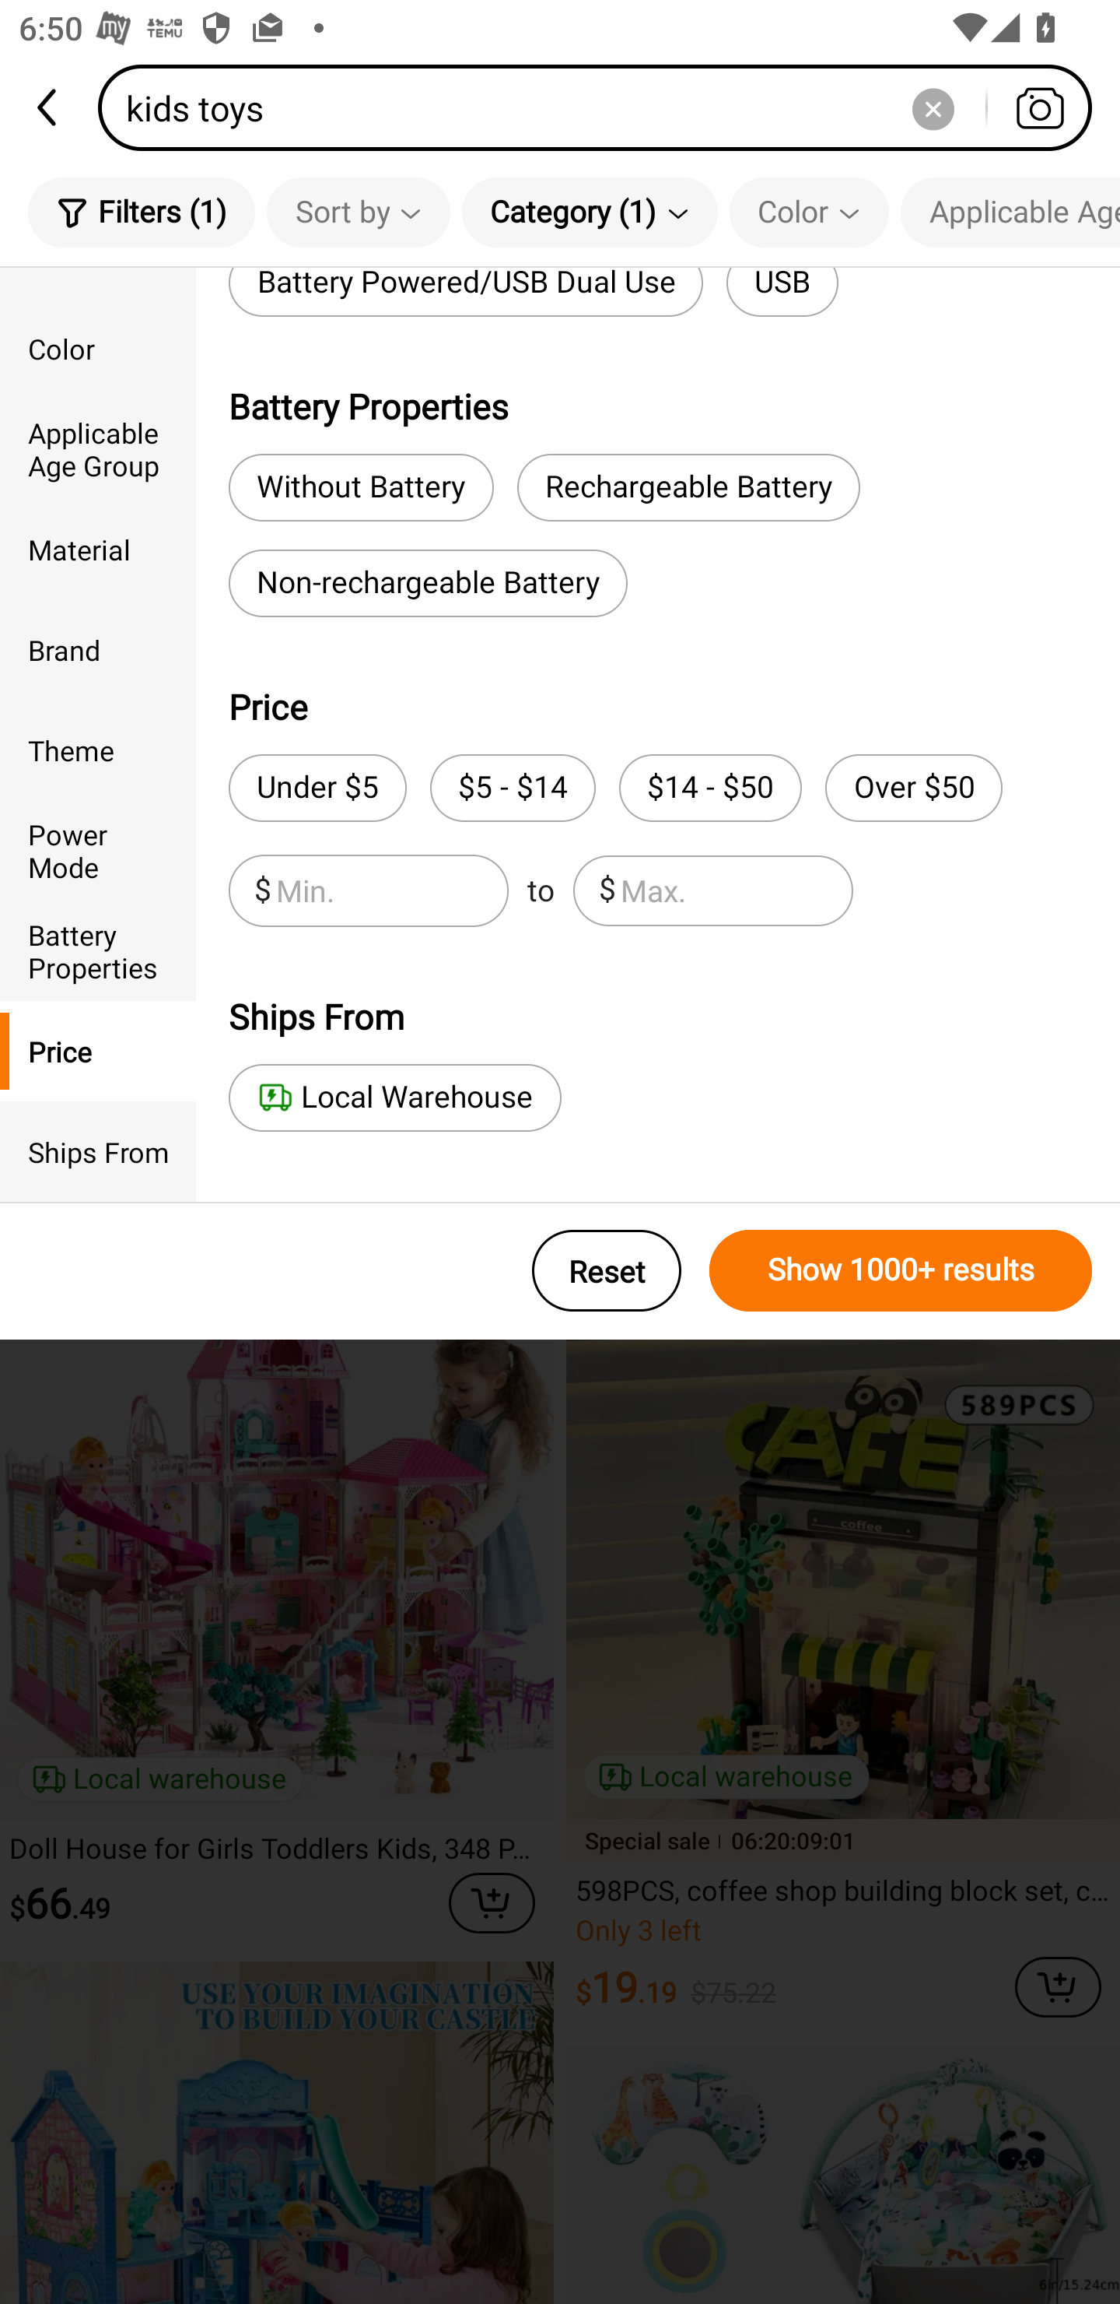  What do you see at coordinates (394, 1098) in the screenshot?
I see `Local Warehouse` at bounding box center [394, 1098].